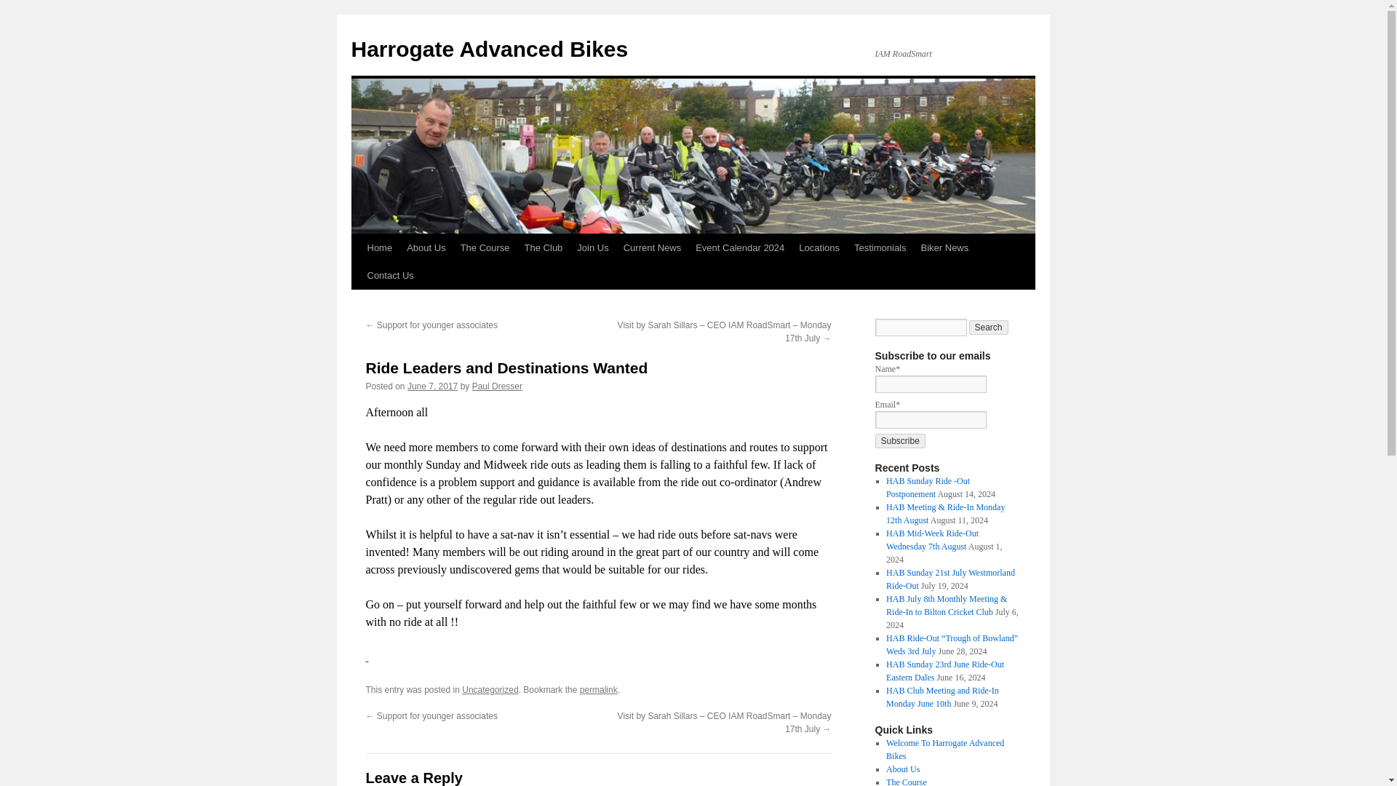 The height and width of the screenshot is (786, 1397). What do you see at coordinates (485, 247) in the screenshot?
I see `The Course` at bounding box center [485, 247].